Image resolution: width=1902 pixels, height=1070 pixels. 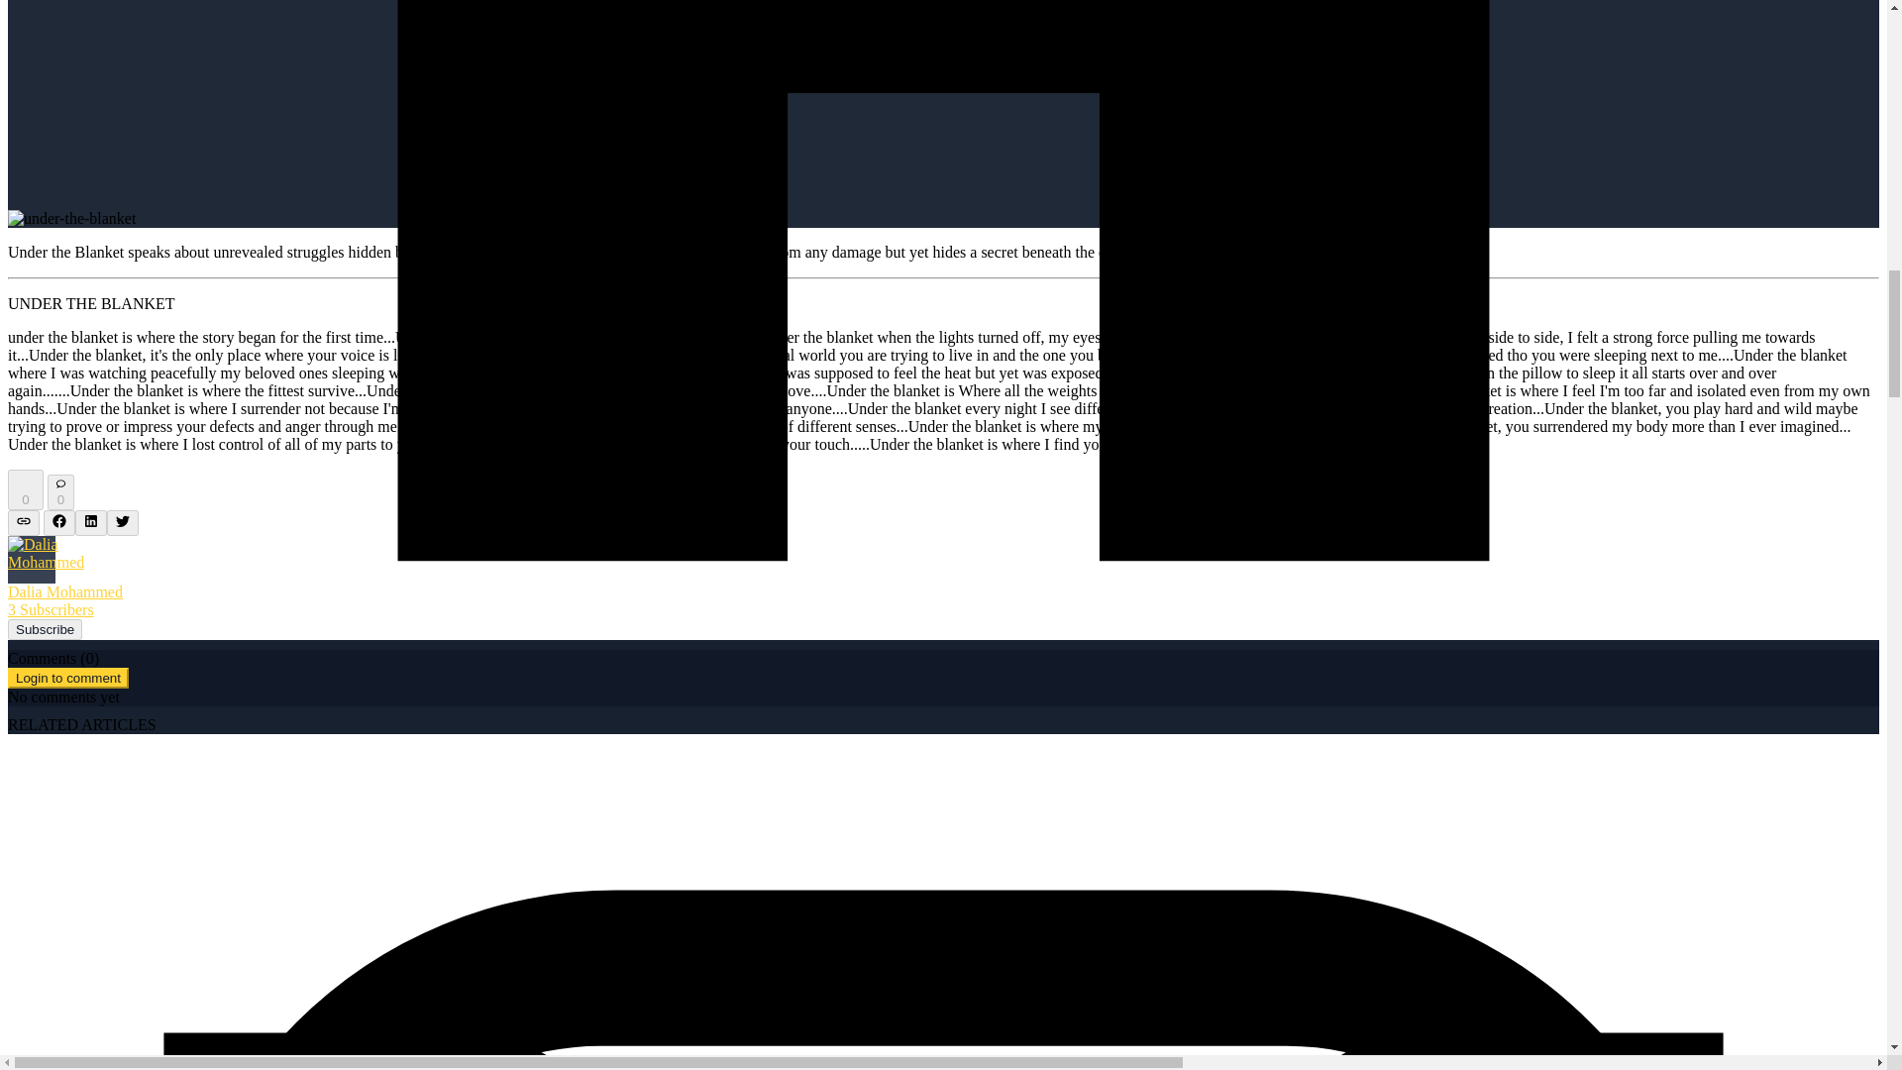 What do you see at coordinates (123, 523) in the screenshot?
I see `Share on Twitter` at bounding box center [123, 523].